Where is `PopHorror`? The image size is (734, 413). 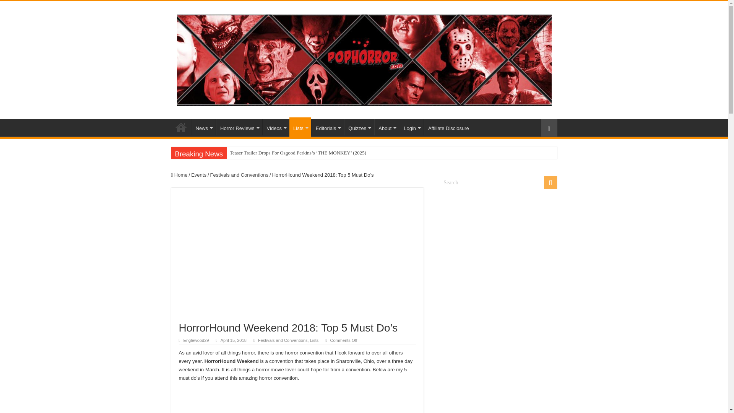 PopHorror is located at coordinates (364, 59).